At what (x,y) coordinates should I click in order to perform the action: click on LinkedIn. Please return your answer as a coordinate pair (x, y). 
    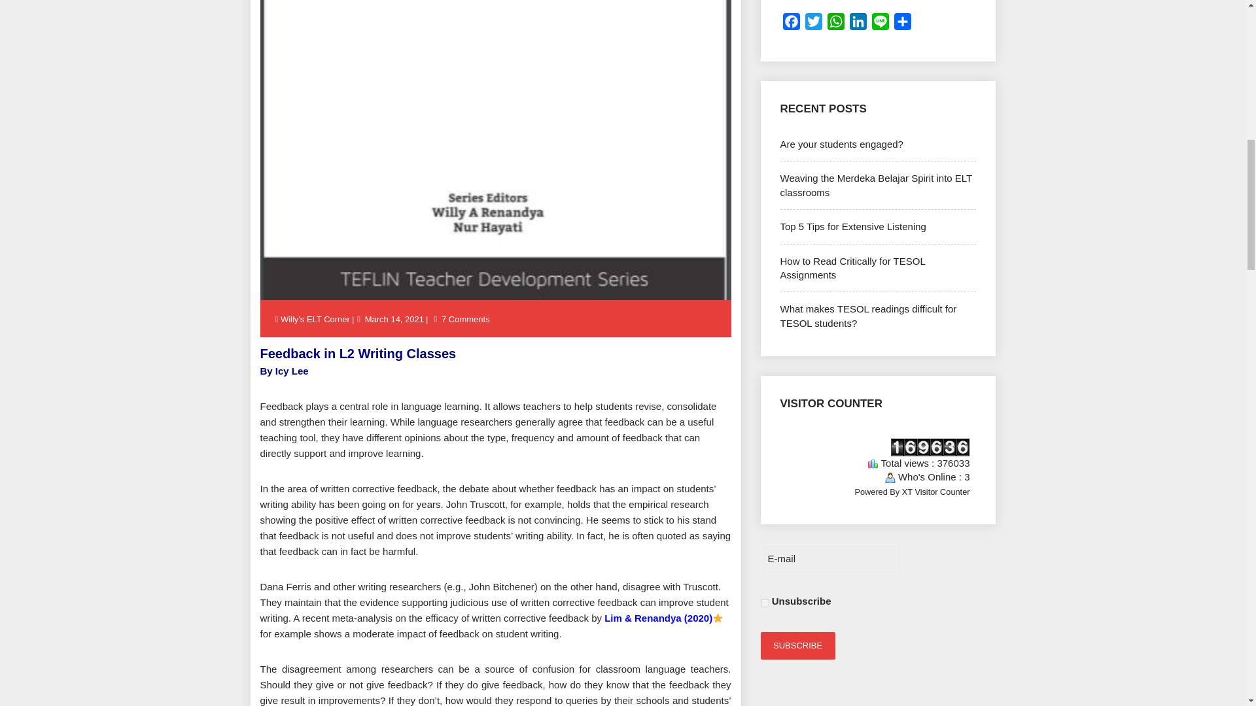
    Looking at the image, I should click on (858, 24).